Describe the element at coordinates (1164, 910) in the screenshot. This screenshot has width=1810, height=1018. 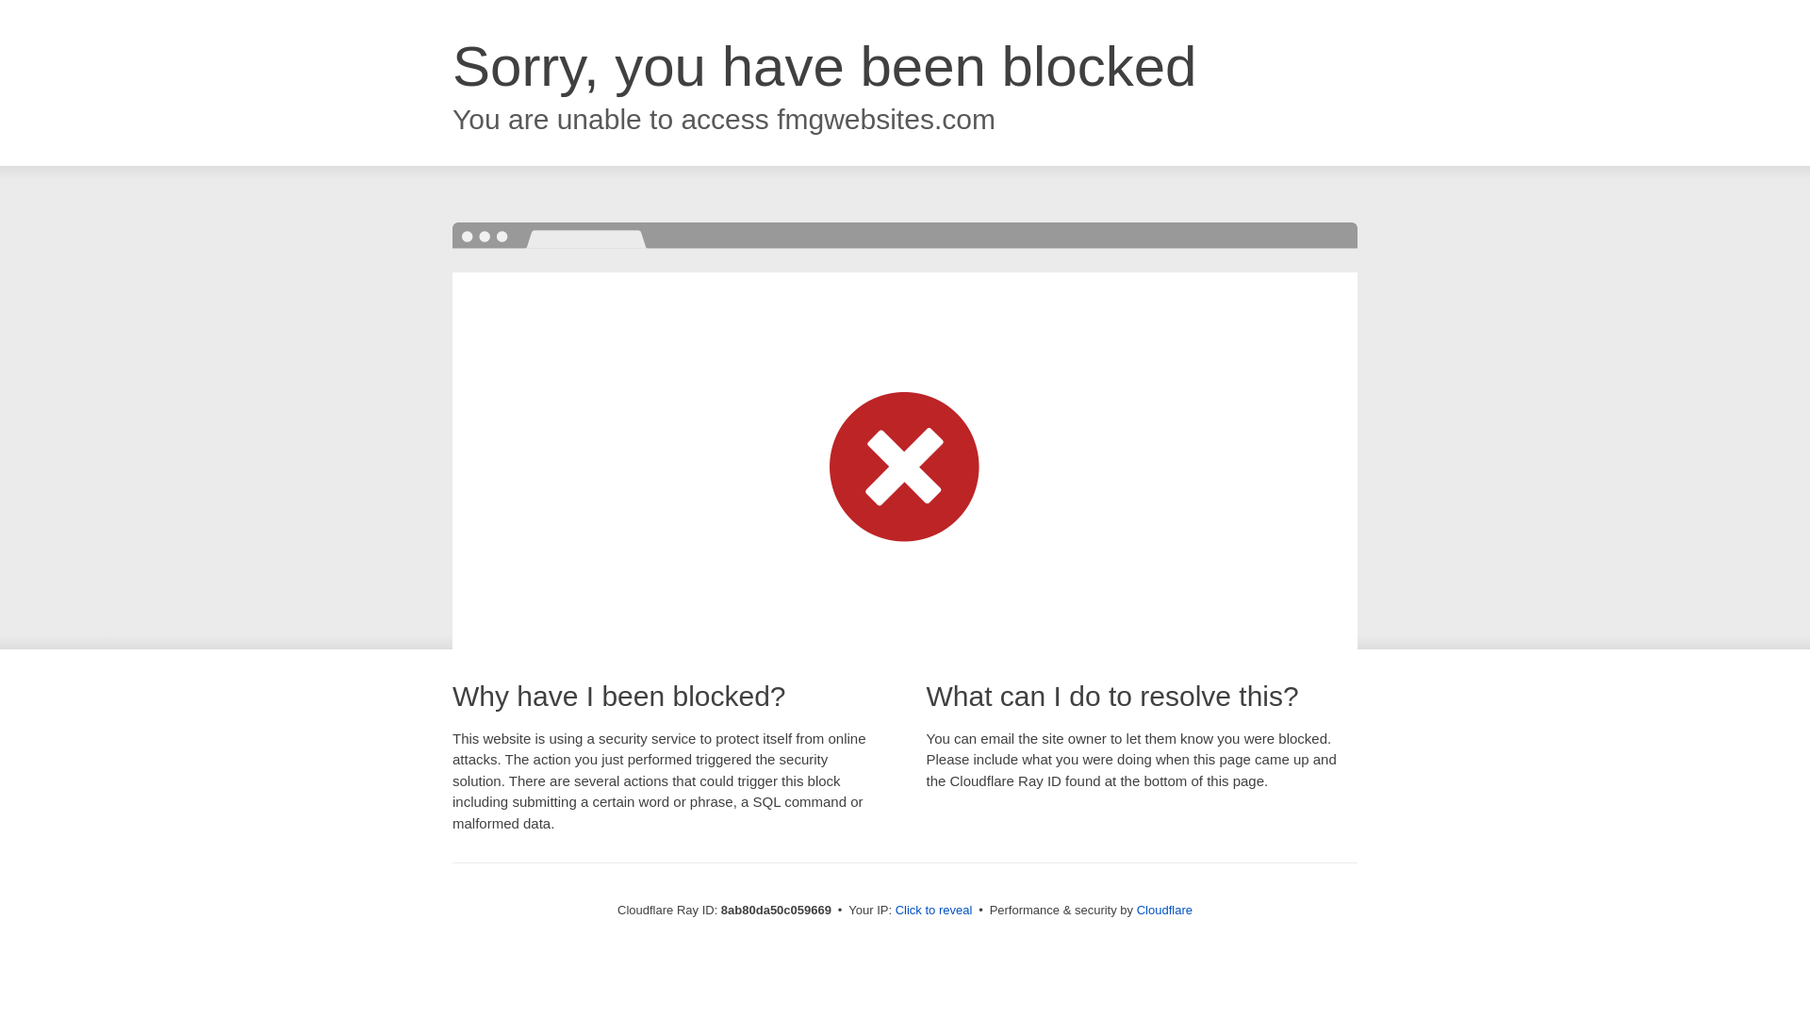
I see `Cloudflare` at that location.